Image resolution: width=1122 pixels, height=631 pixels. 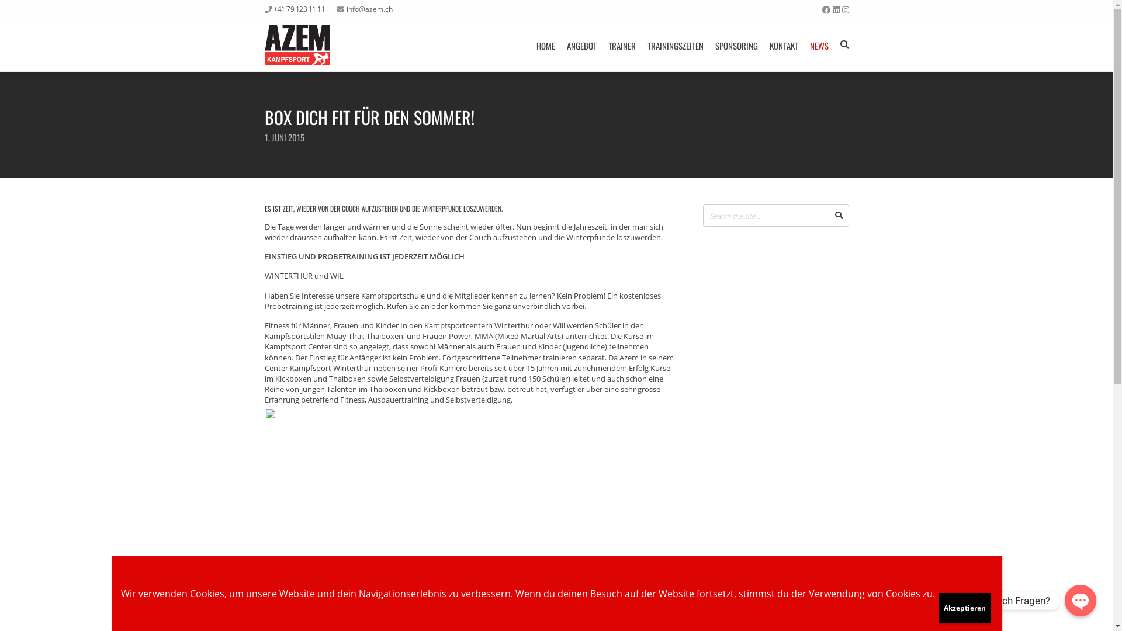 I want to click on Facebook, so click(x=826, y=10).